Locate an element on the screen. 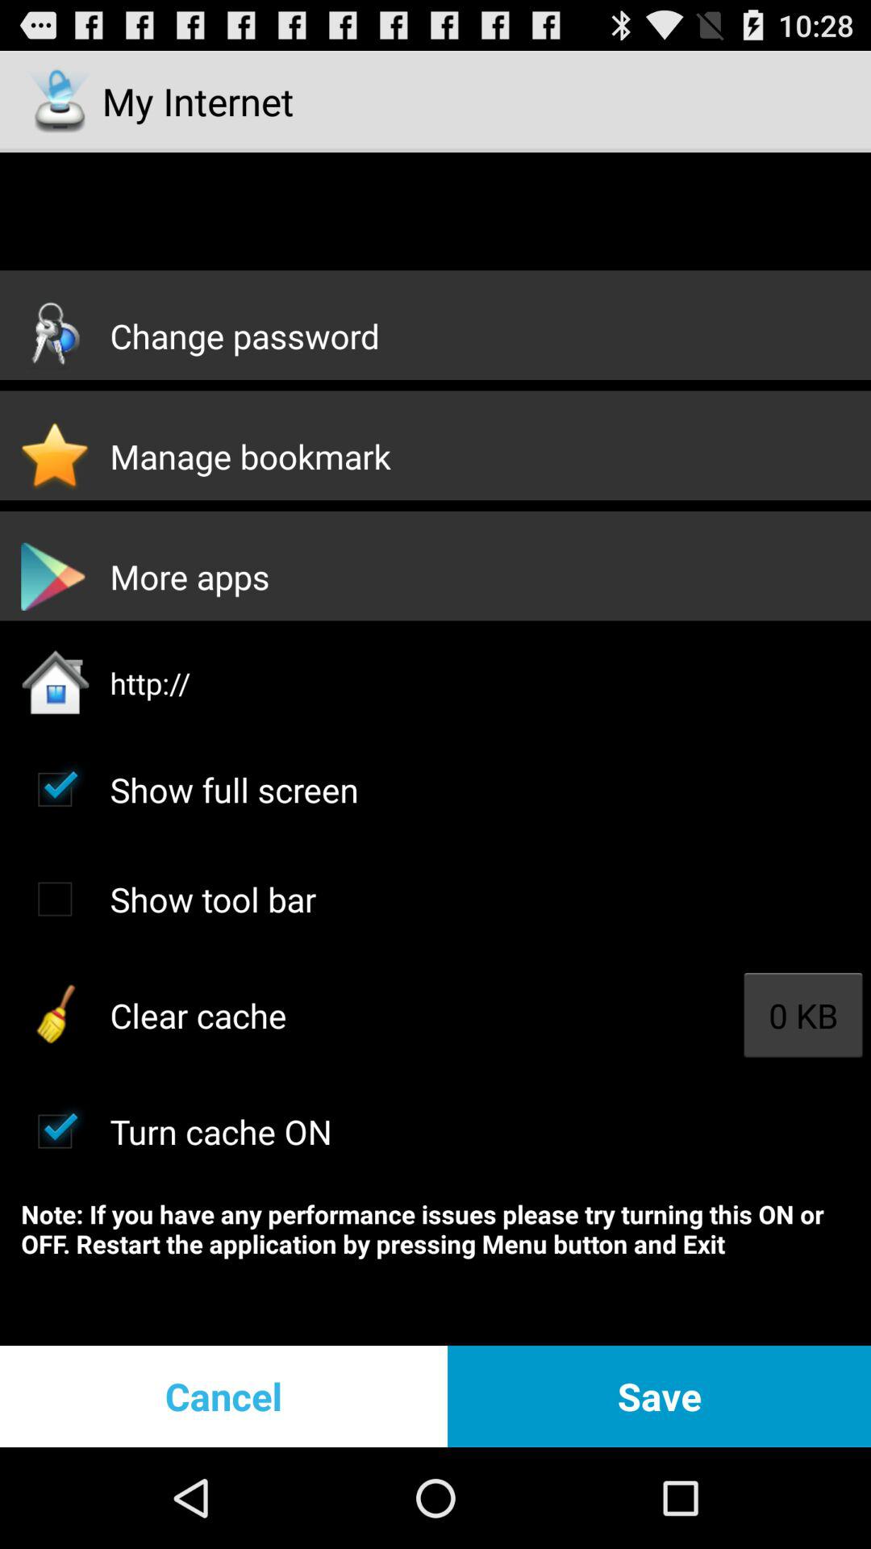 The image size is (871, 1549). select full screen is located at coordinates (55, 789).